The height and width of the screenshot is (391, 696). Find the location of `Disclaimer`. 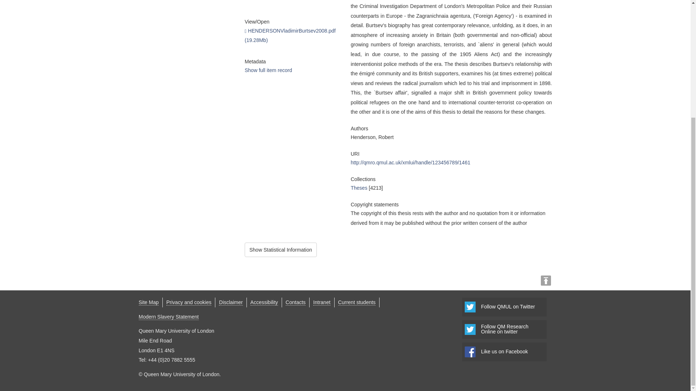

Disclaimer is located at coordinates (504, 329).